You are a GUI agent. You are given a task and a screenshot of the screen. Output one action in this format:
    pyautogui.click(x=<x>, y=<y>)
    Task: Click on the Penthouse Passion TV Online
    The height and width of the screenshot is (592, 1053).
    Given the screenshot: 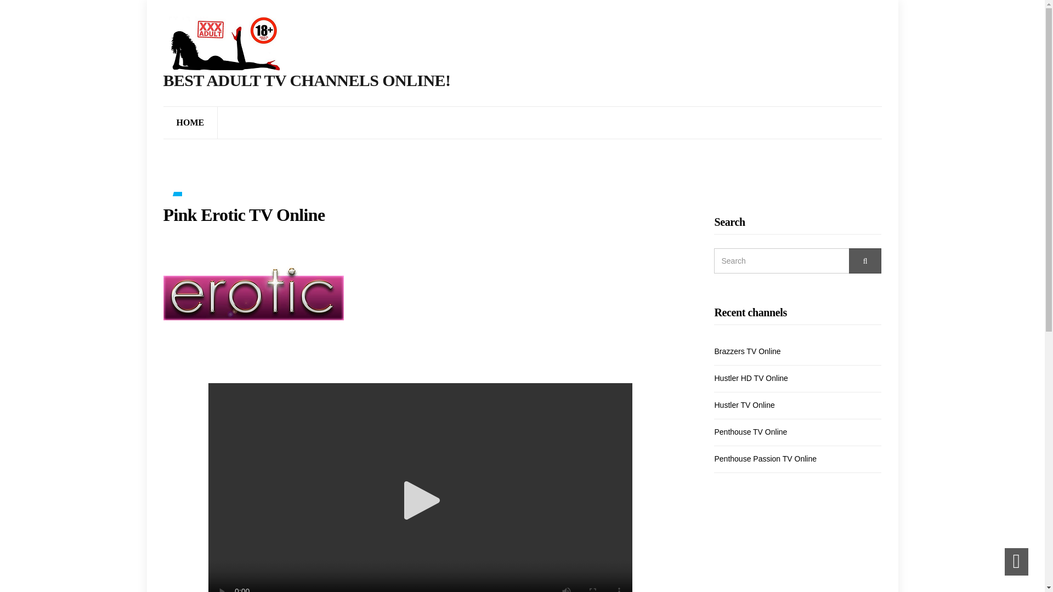 What is the action you would take?
    pyautogui.click(x=765, y=458)
    